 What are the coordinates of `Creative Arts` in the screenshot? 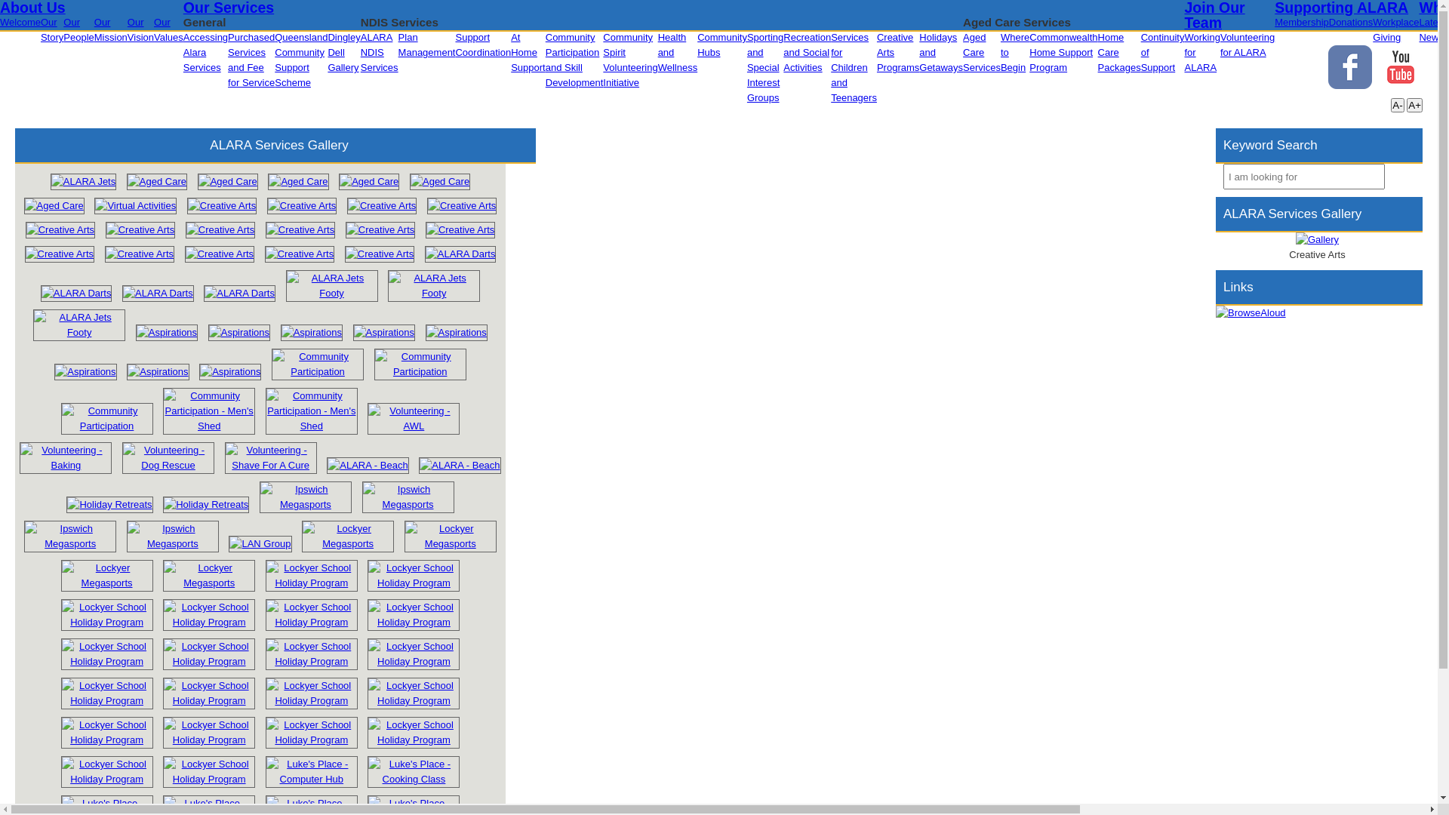 It's located at (140, 254).